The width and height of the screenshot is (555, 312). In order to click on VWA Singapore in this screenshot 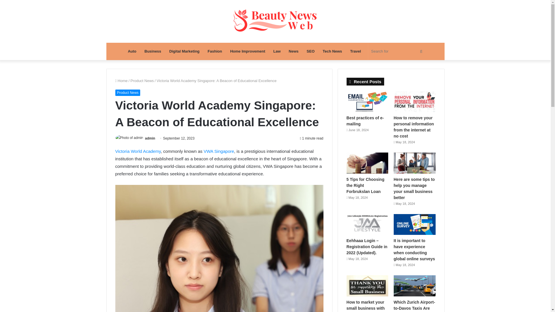, I will do `click(219, 151)`.